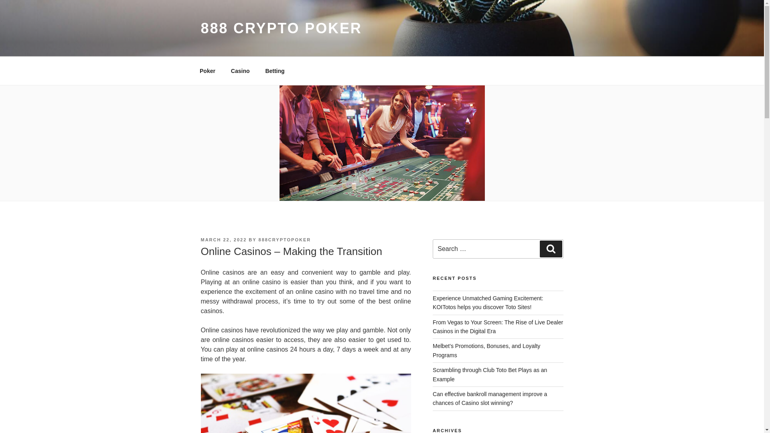 The width and height of the screenshot is (770, 433). Describe the element at coordinates (281, 28) in the screenshot. I see `888 CRYPTO POKER` at that location.